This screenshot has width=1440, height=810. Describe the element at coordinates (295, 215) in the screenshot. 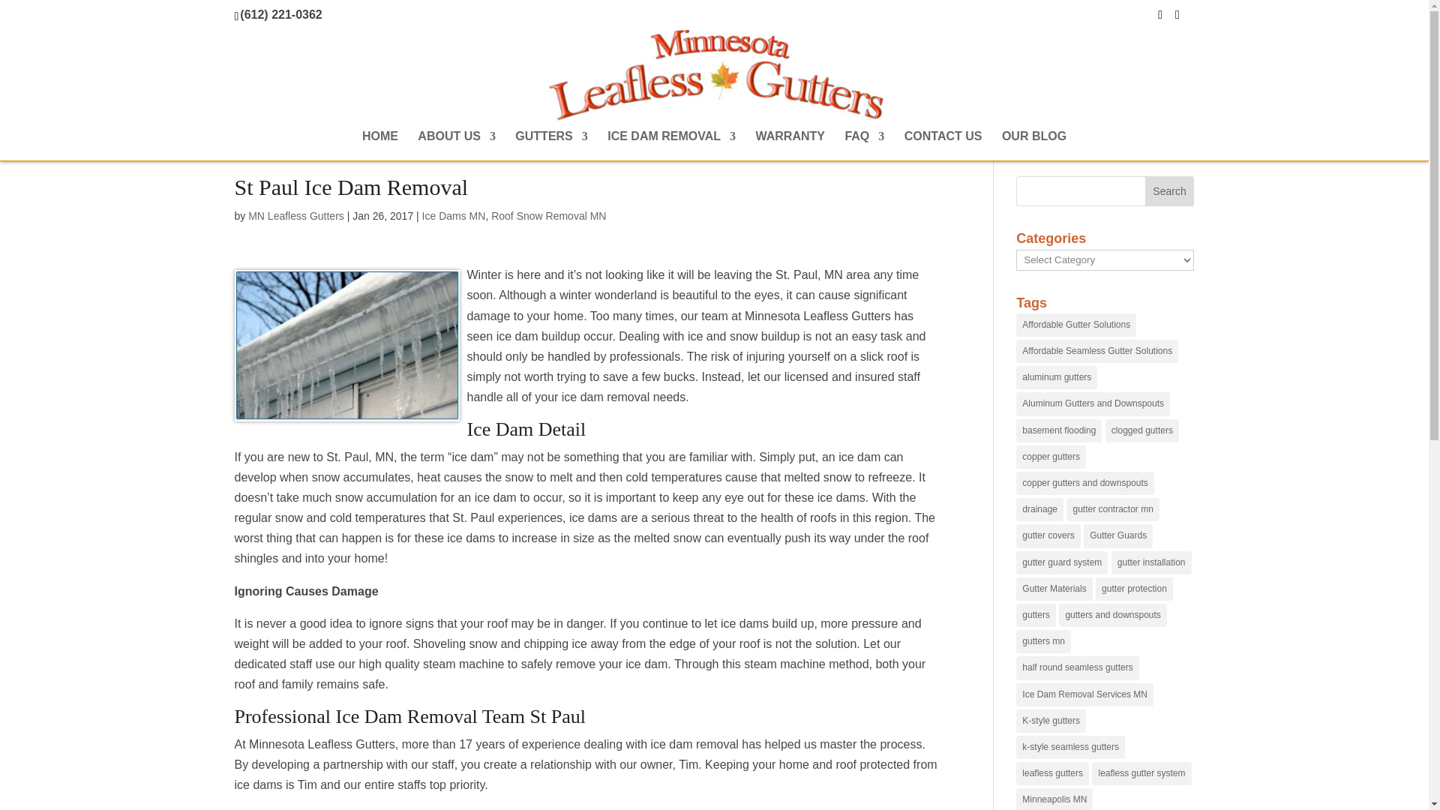

I see `MN Leafless Gutters` at that location.